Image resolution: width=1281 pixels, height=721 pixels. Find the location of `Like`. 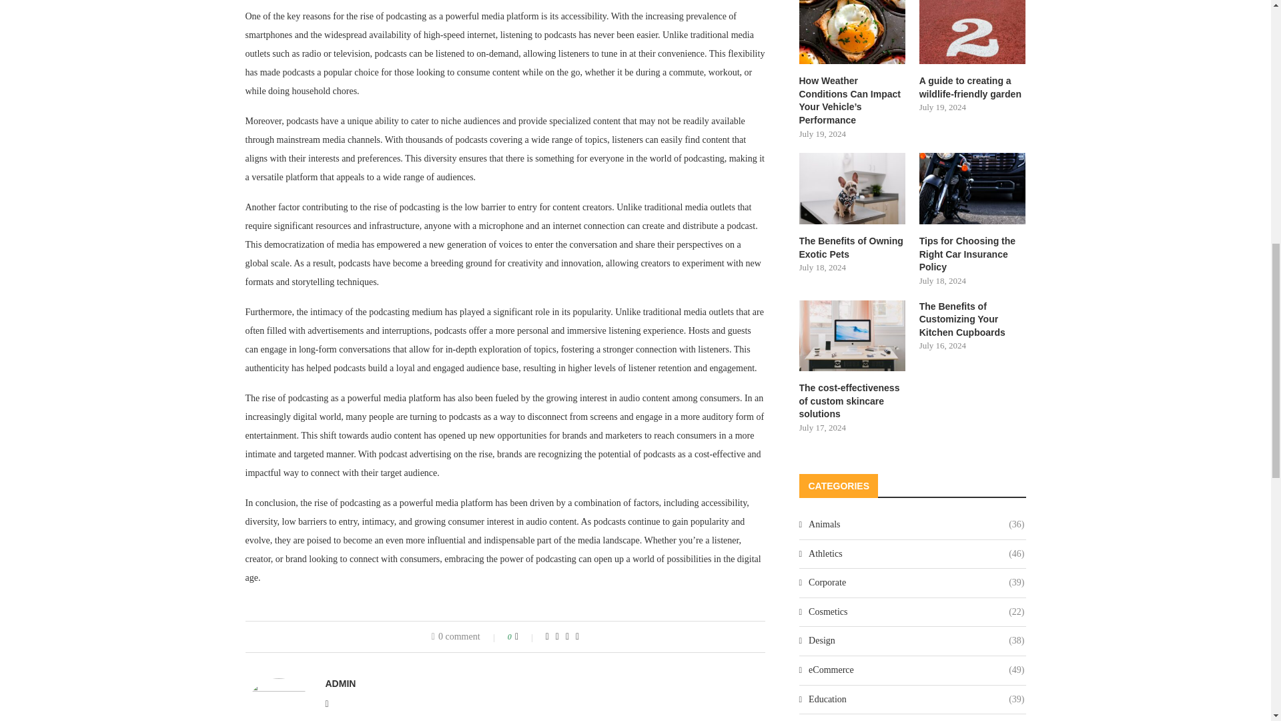

Like is located at coordinates (526, 637).